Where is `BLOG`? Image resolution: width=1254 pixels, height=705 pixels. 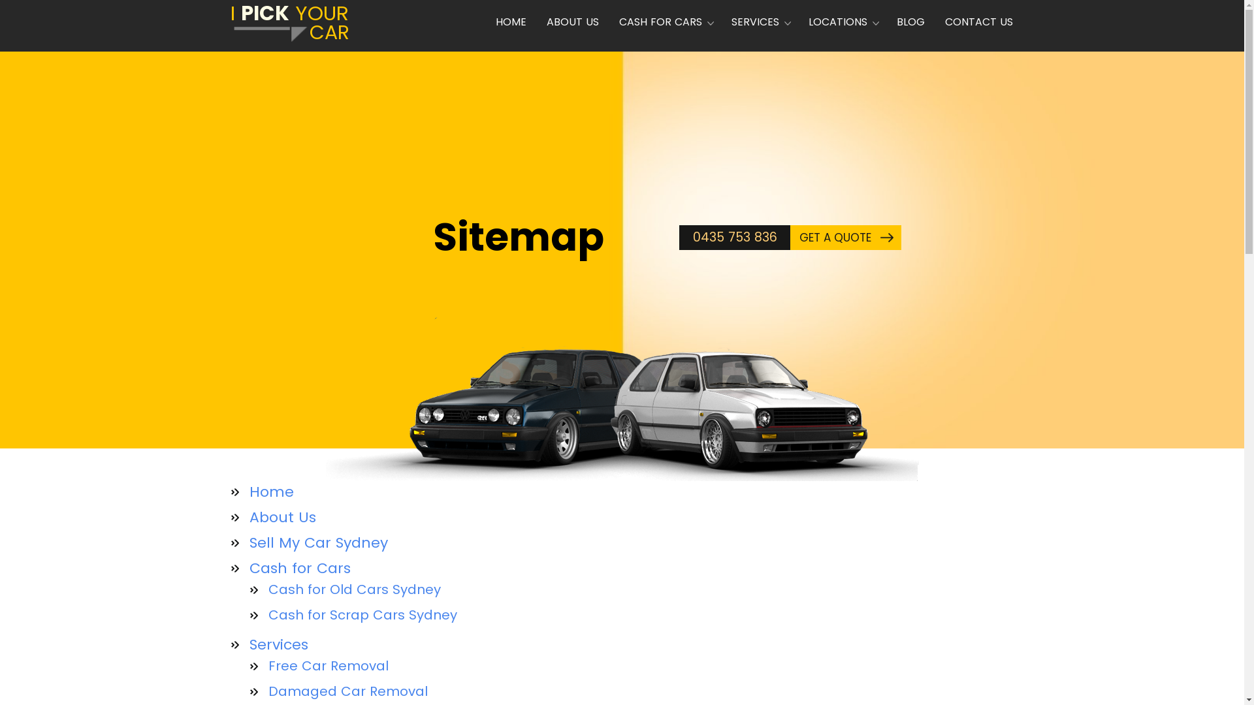
BLOG is located at coordinates (910, 22).